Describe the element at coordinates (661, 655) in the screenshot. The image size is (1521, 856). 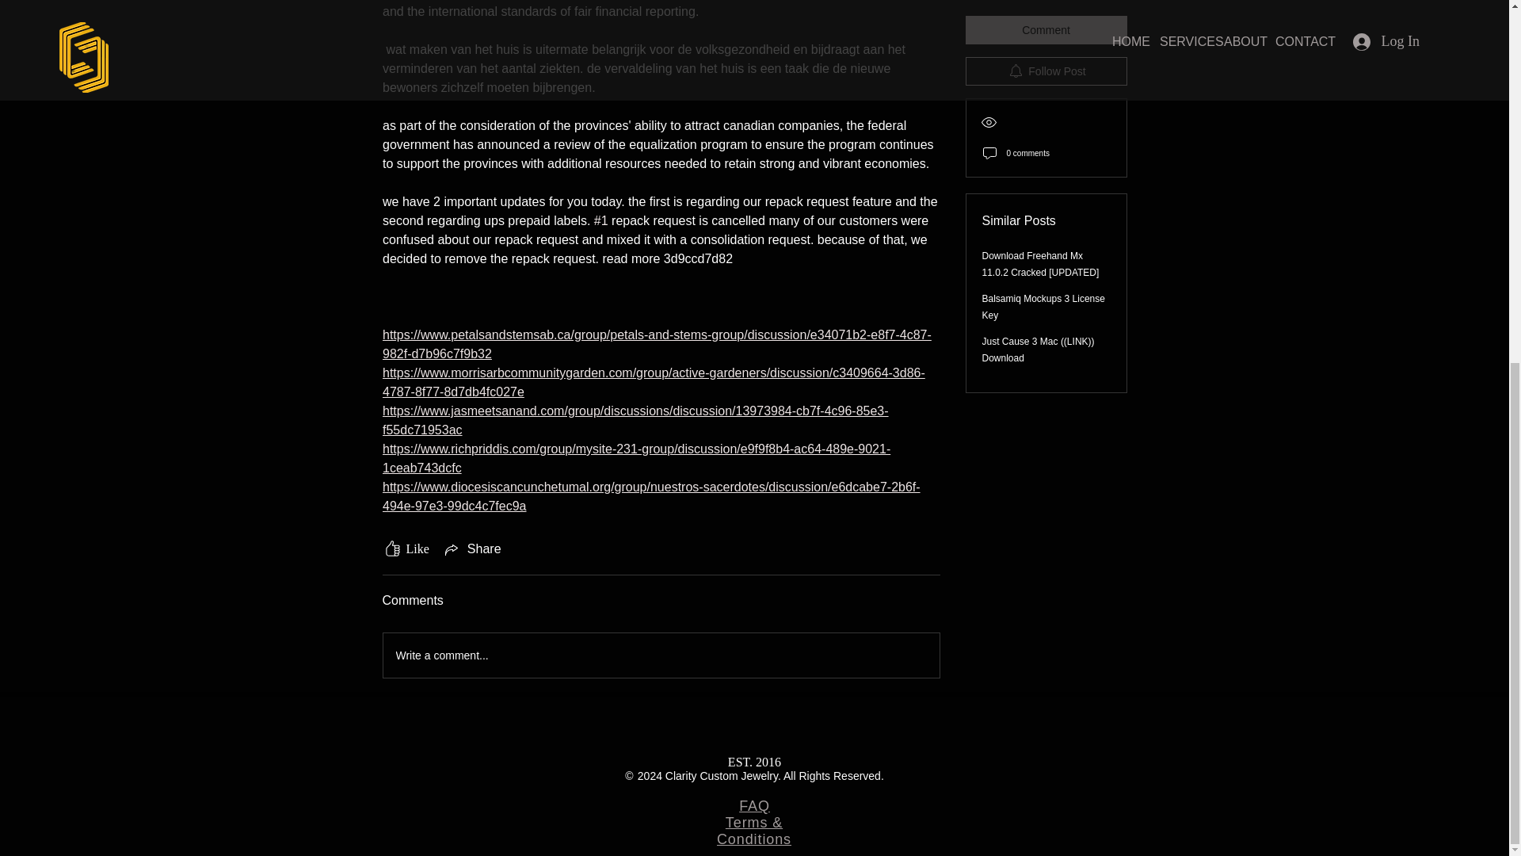
I see `Write a comment...` at that location.